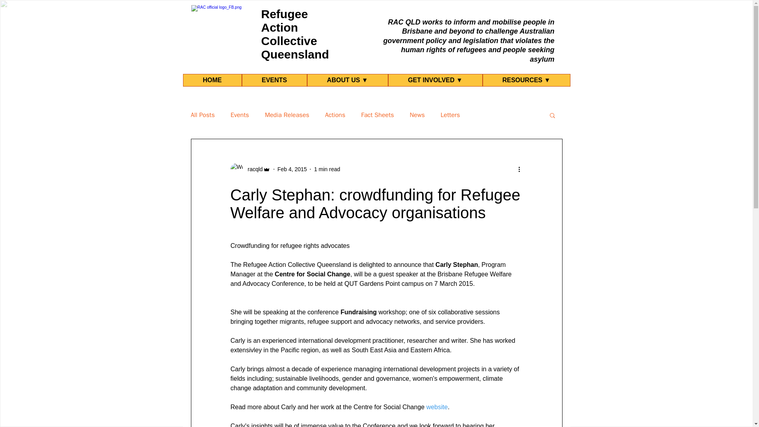 The image size is (759, 427). What do you see at coordinates (335, 115) in the screenshot?
I see `Actions` at bounding box center [335, 115].